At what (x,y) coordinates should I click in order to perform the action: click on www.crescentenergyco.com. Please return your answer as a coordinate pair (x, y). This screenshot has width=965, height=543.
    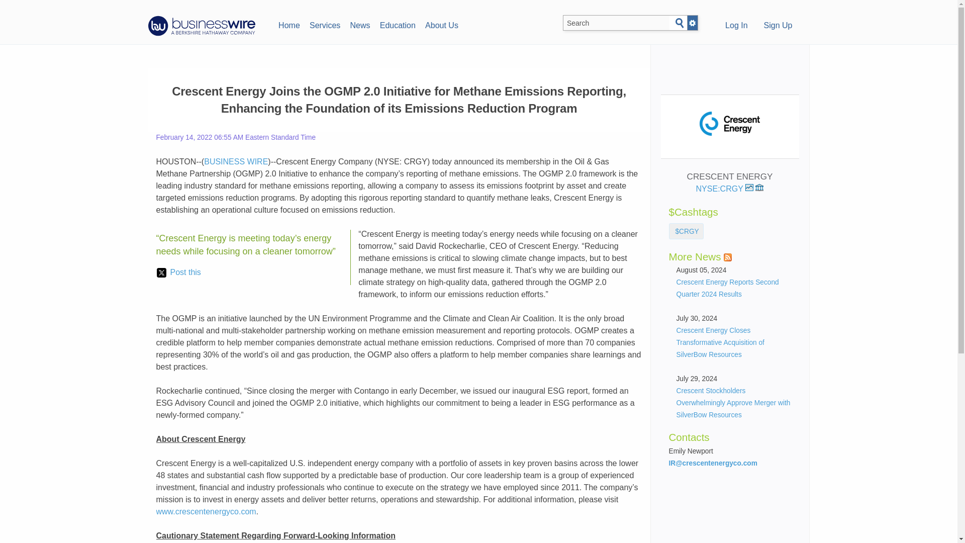
    Looking at the image, I should click on (205, 511).